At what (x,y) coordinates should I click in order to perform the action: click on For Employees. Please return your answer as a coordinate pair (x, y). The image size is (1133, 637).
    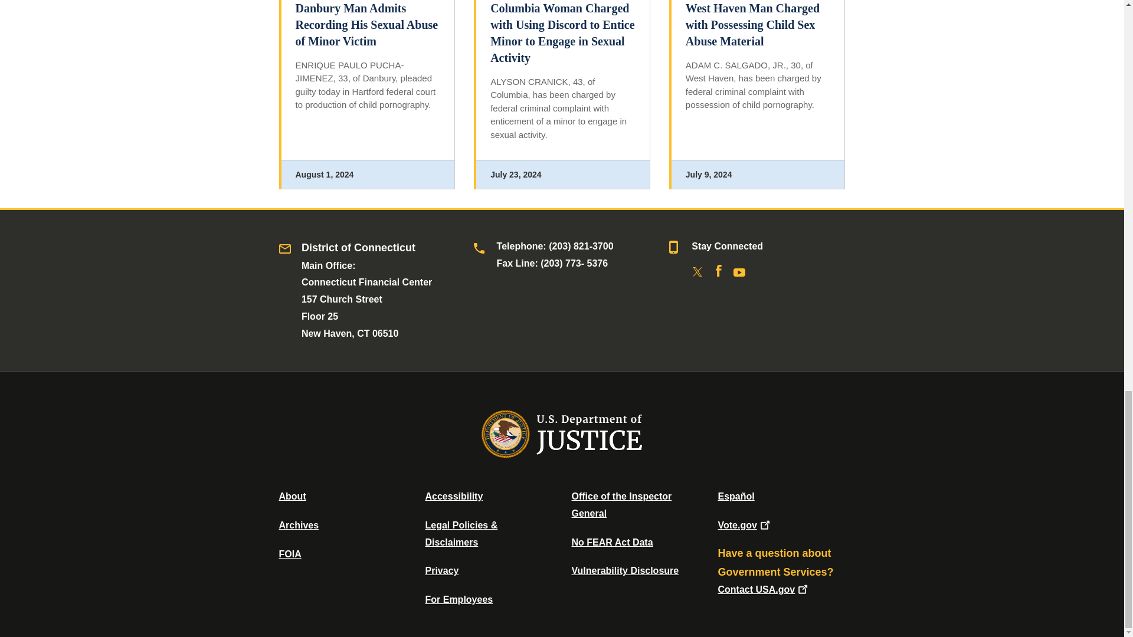
    Looking at the image, I should click on (459, 599).